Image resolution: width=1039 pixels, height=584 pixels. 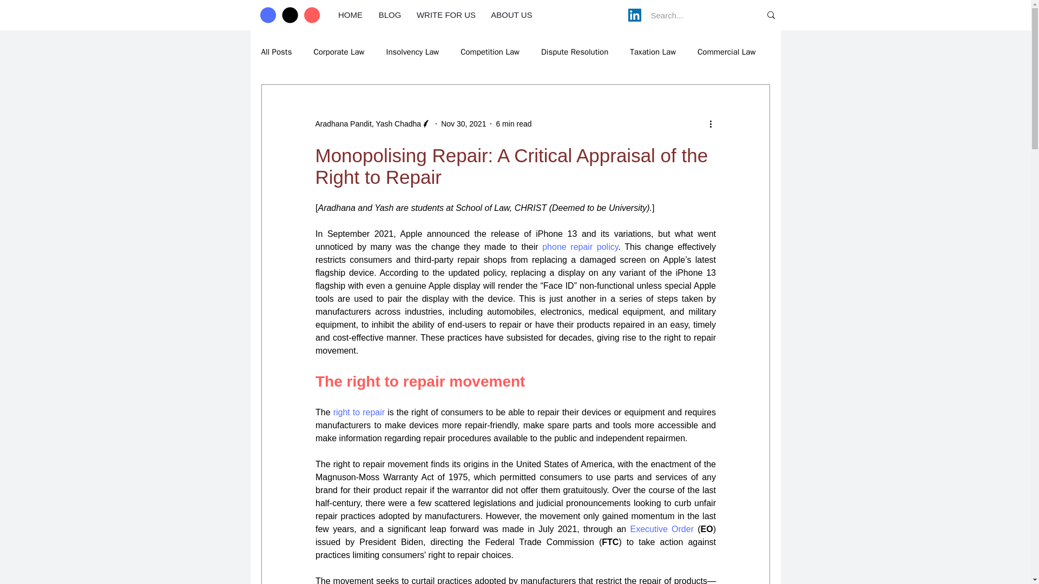 I want to click on WRITE FOR US, so click(x=446, y=15).